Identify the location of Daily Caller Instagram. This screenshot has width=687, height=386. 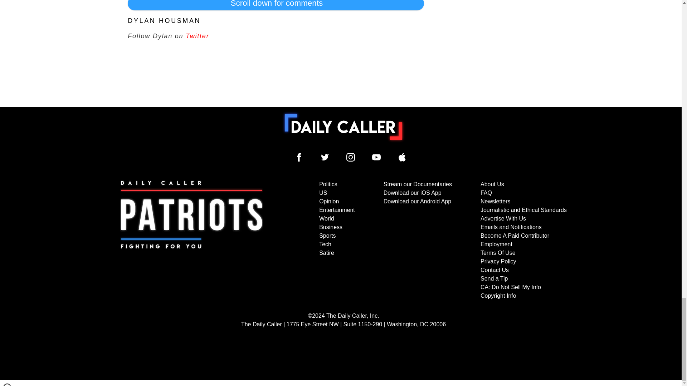
(351, 157).